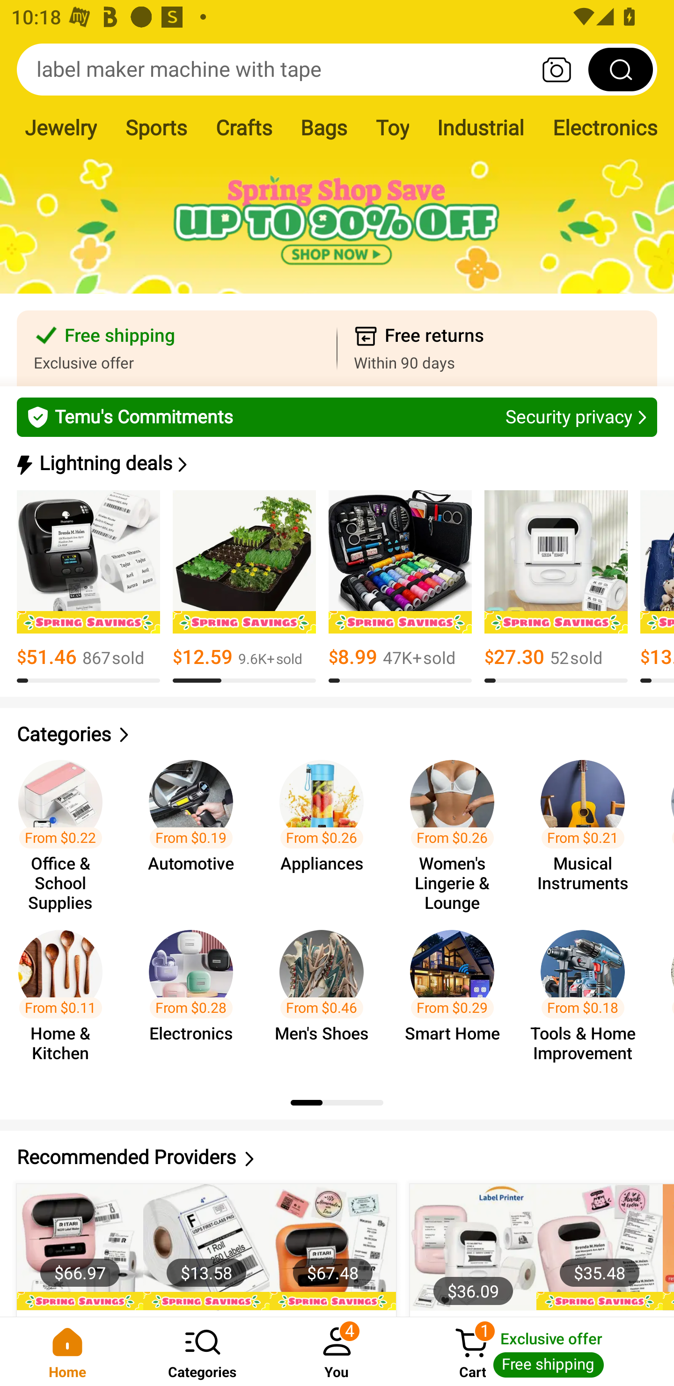 The width and height of the screenshot is (674, 1386). I want to click on Sports, so click(156, 127).